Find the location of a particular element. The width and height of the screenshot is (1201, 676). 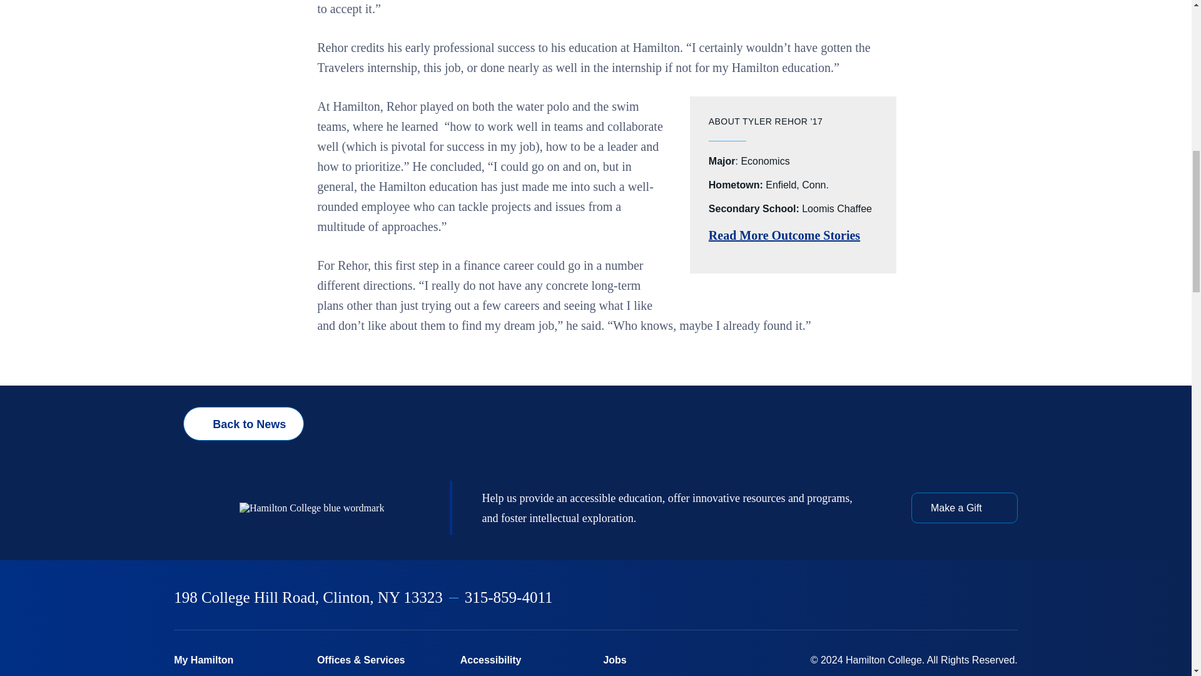

Facebook is located at coordinates (849, 598).